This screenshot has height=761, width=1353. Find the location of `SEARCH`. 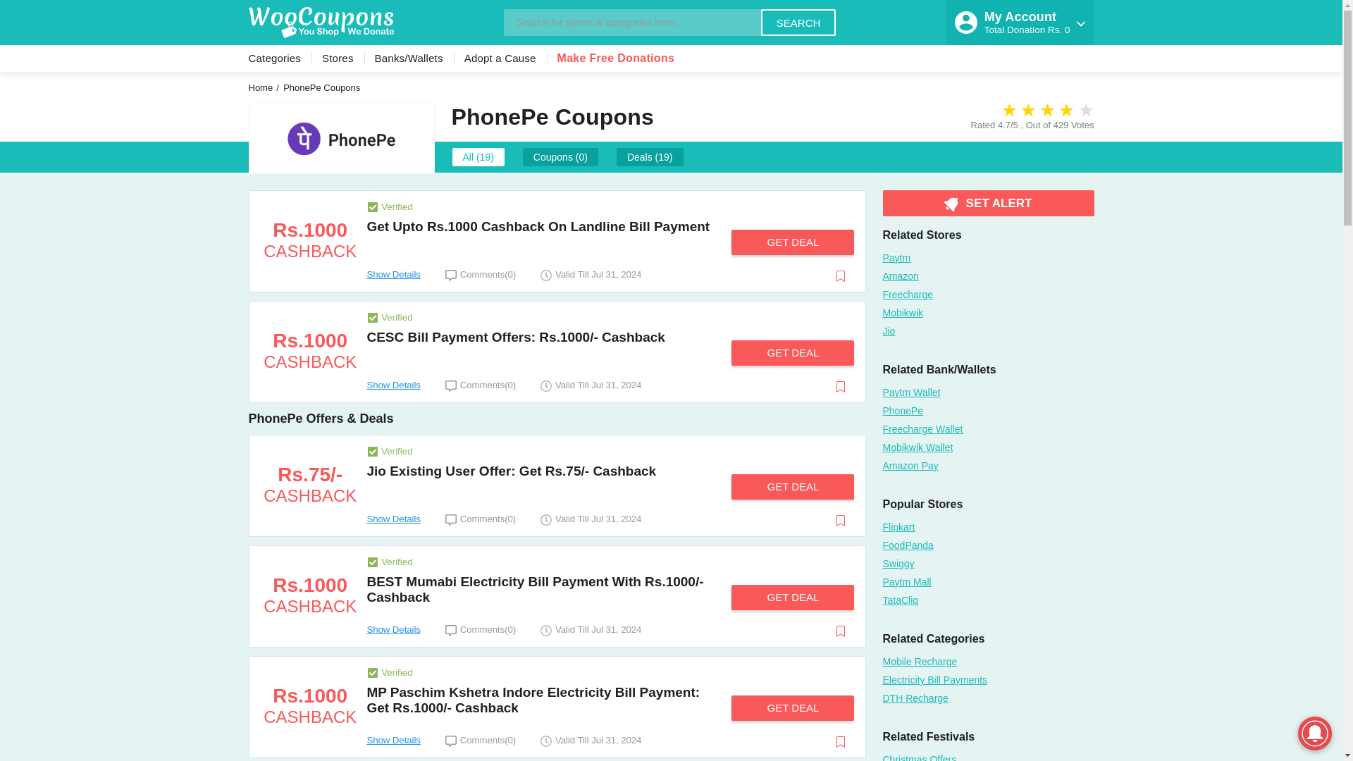

SEARCH is located at coordinates (798, 22).